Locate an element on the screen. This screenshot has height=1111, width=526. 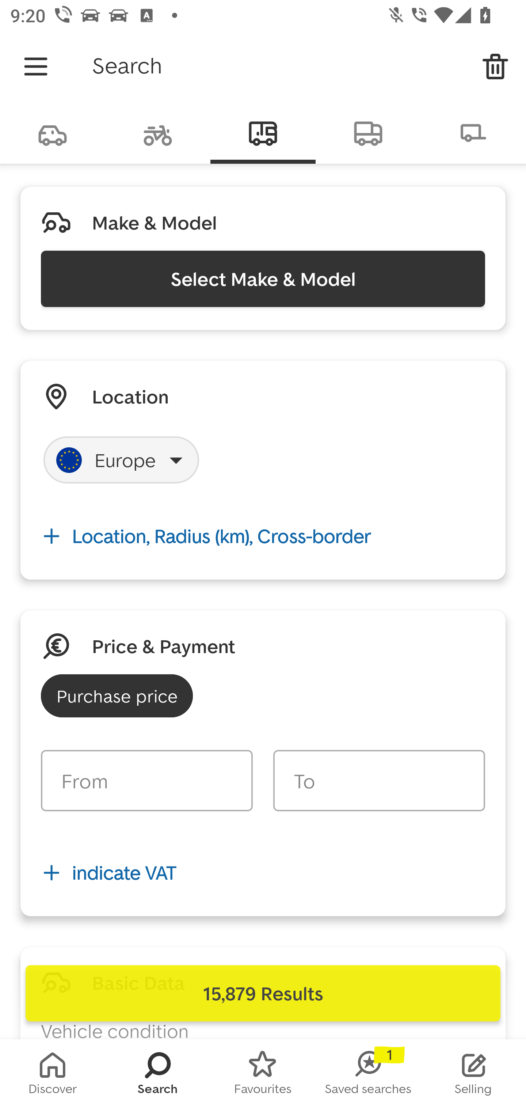
Location, Radius (km), Cross-border is located at coordinates (263, 536).